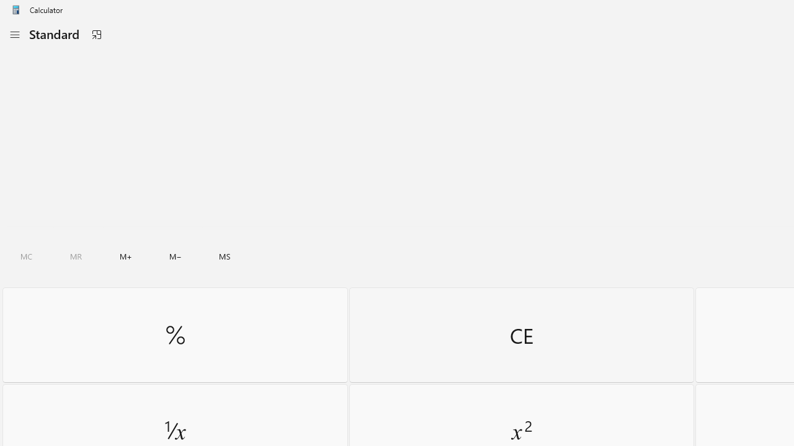  I want to click on Memory recall, so click(76, 256).